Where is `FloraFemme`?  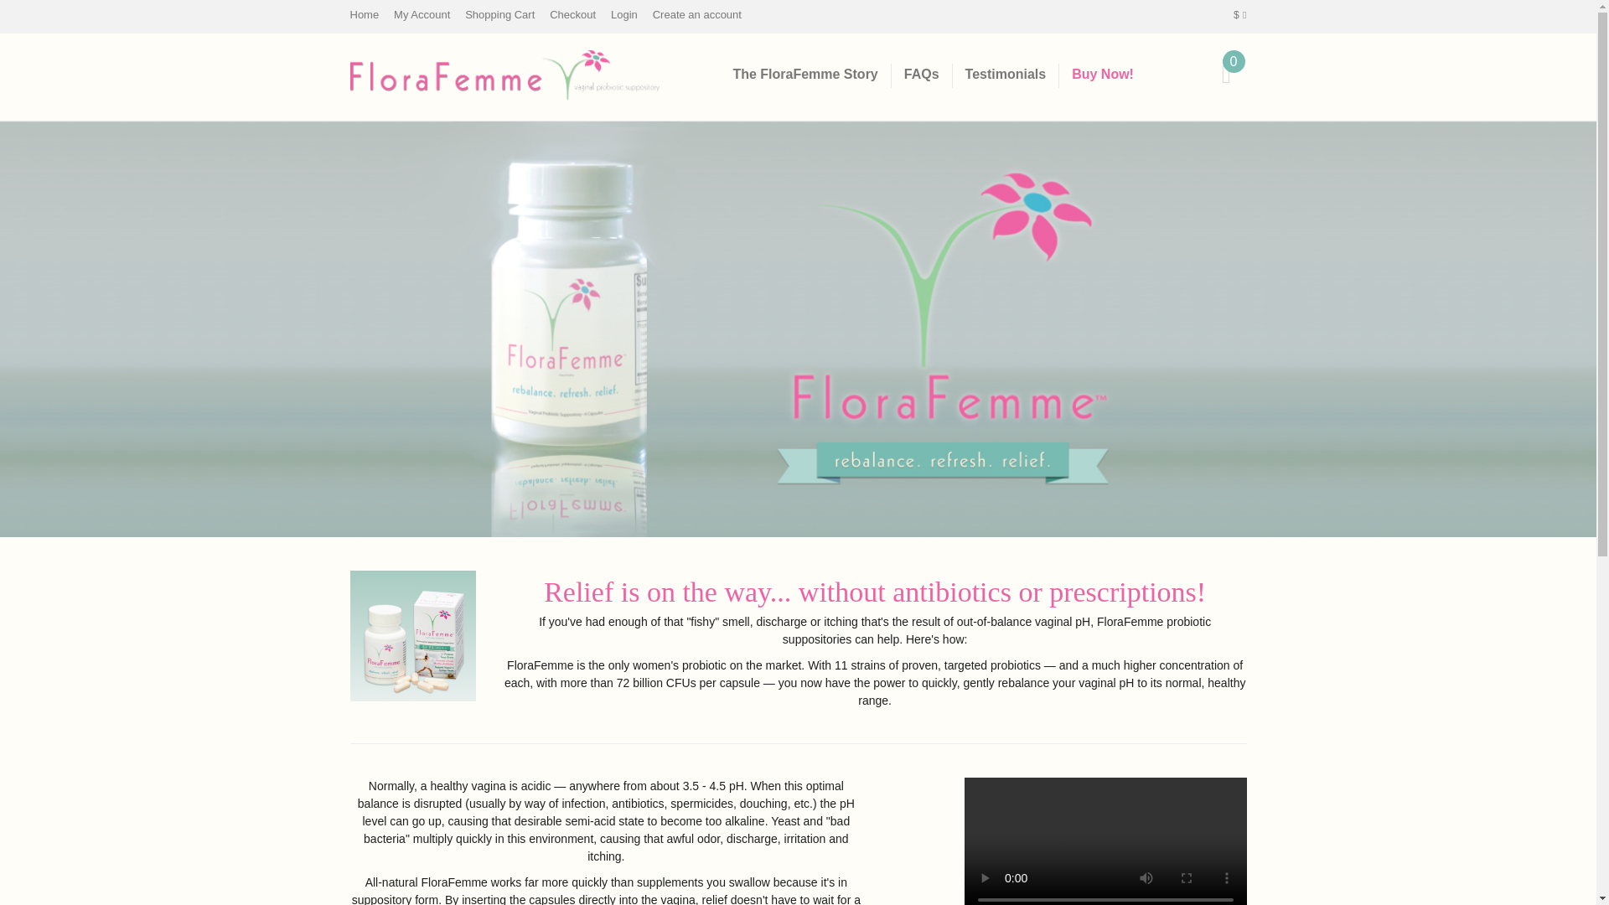
FloraFemme is located at coordinates (504, 75).